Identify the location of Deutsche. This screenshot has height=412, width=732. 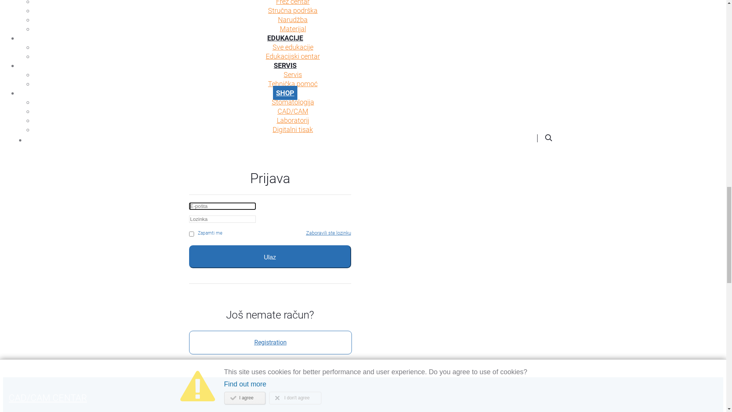
(450, 29).